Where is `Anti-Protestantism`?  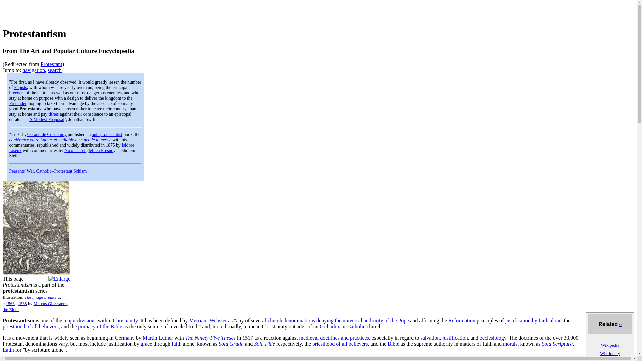
Anti-Protestantism is located at coordinates (107, 134).